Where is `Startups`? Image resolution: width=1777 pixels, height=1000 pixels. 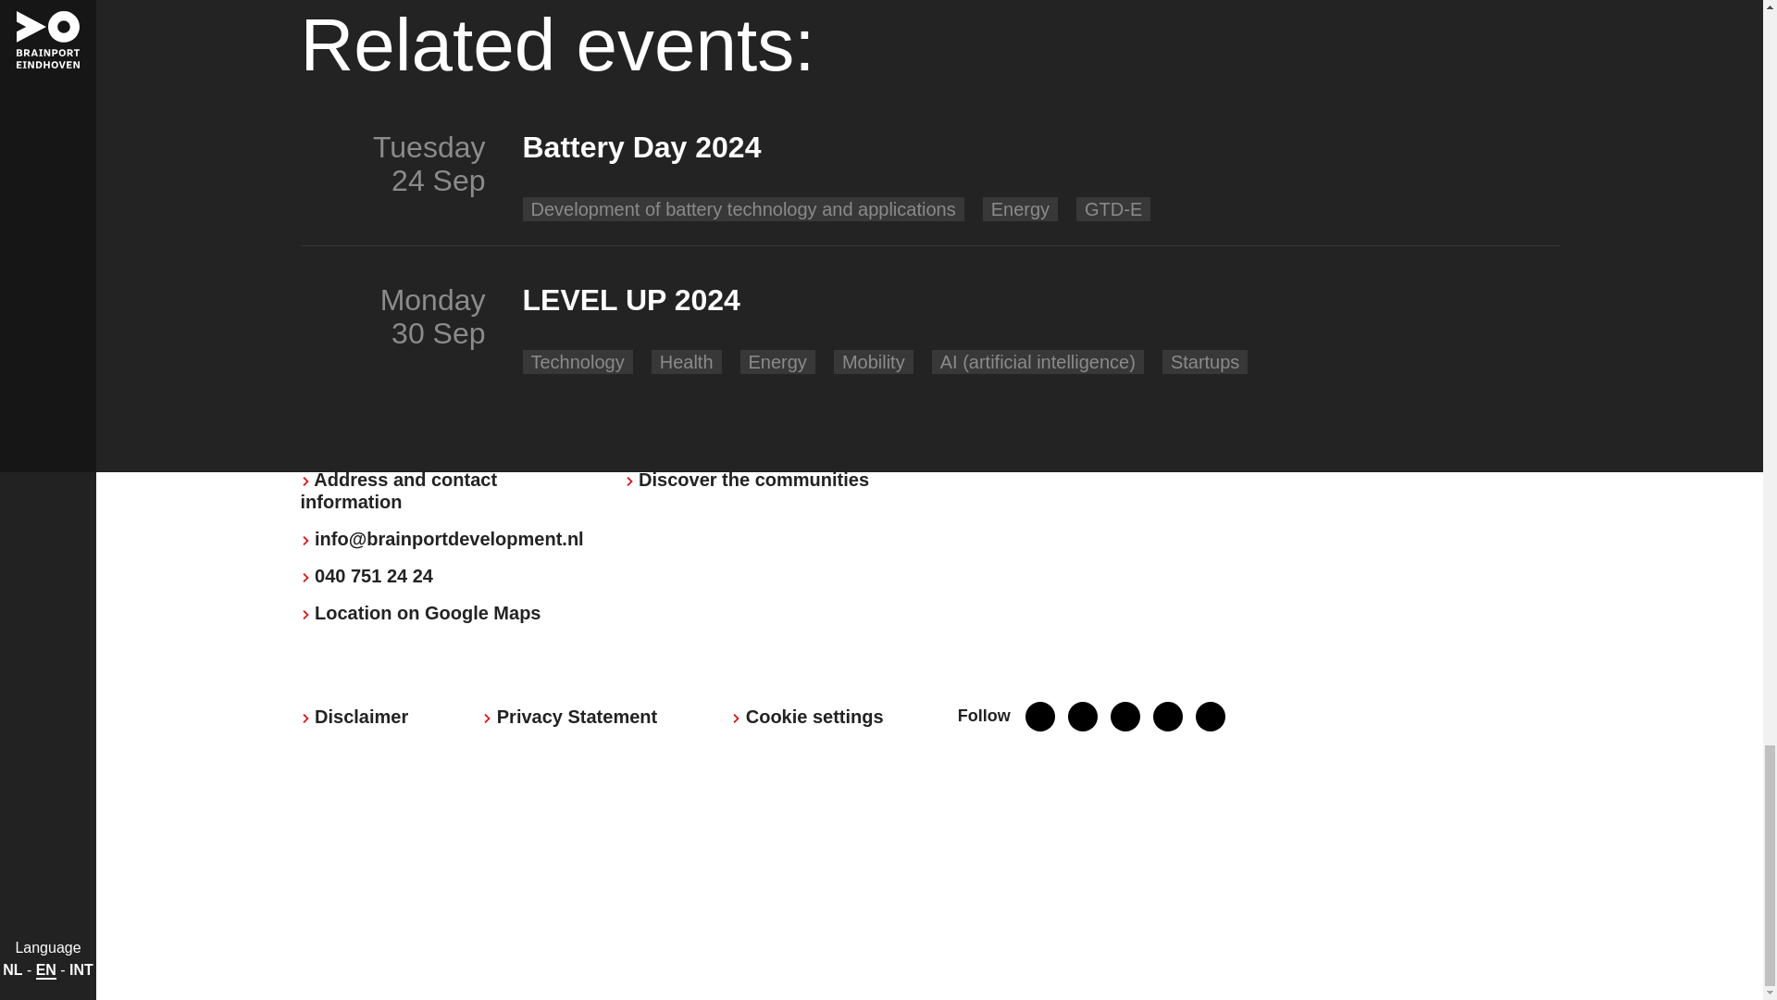
Startups is located at coordinates (1205, 361).